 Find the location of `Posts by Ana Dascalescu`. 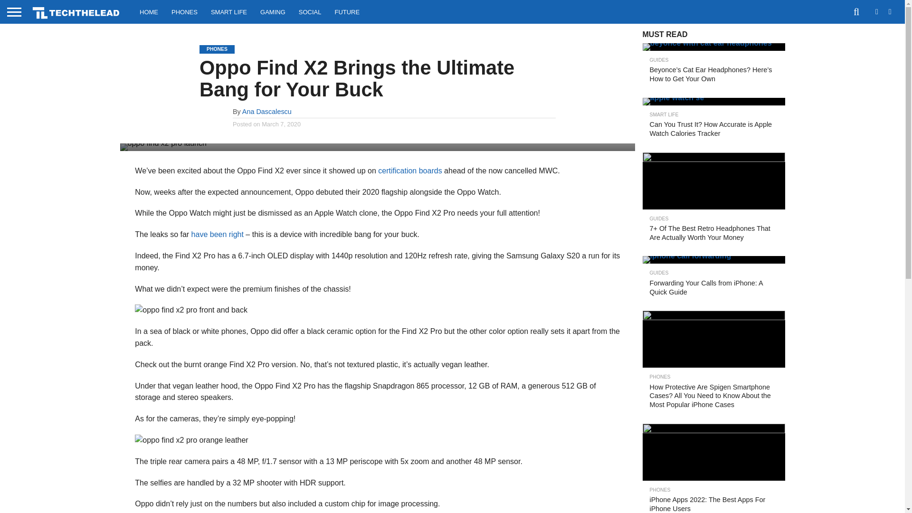

Posts by Ana Dascalescu is located at coordinates (267, 111).